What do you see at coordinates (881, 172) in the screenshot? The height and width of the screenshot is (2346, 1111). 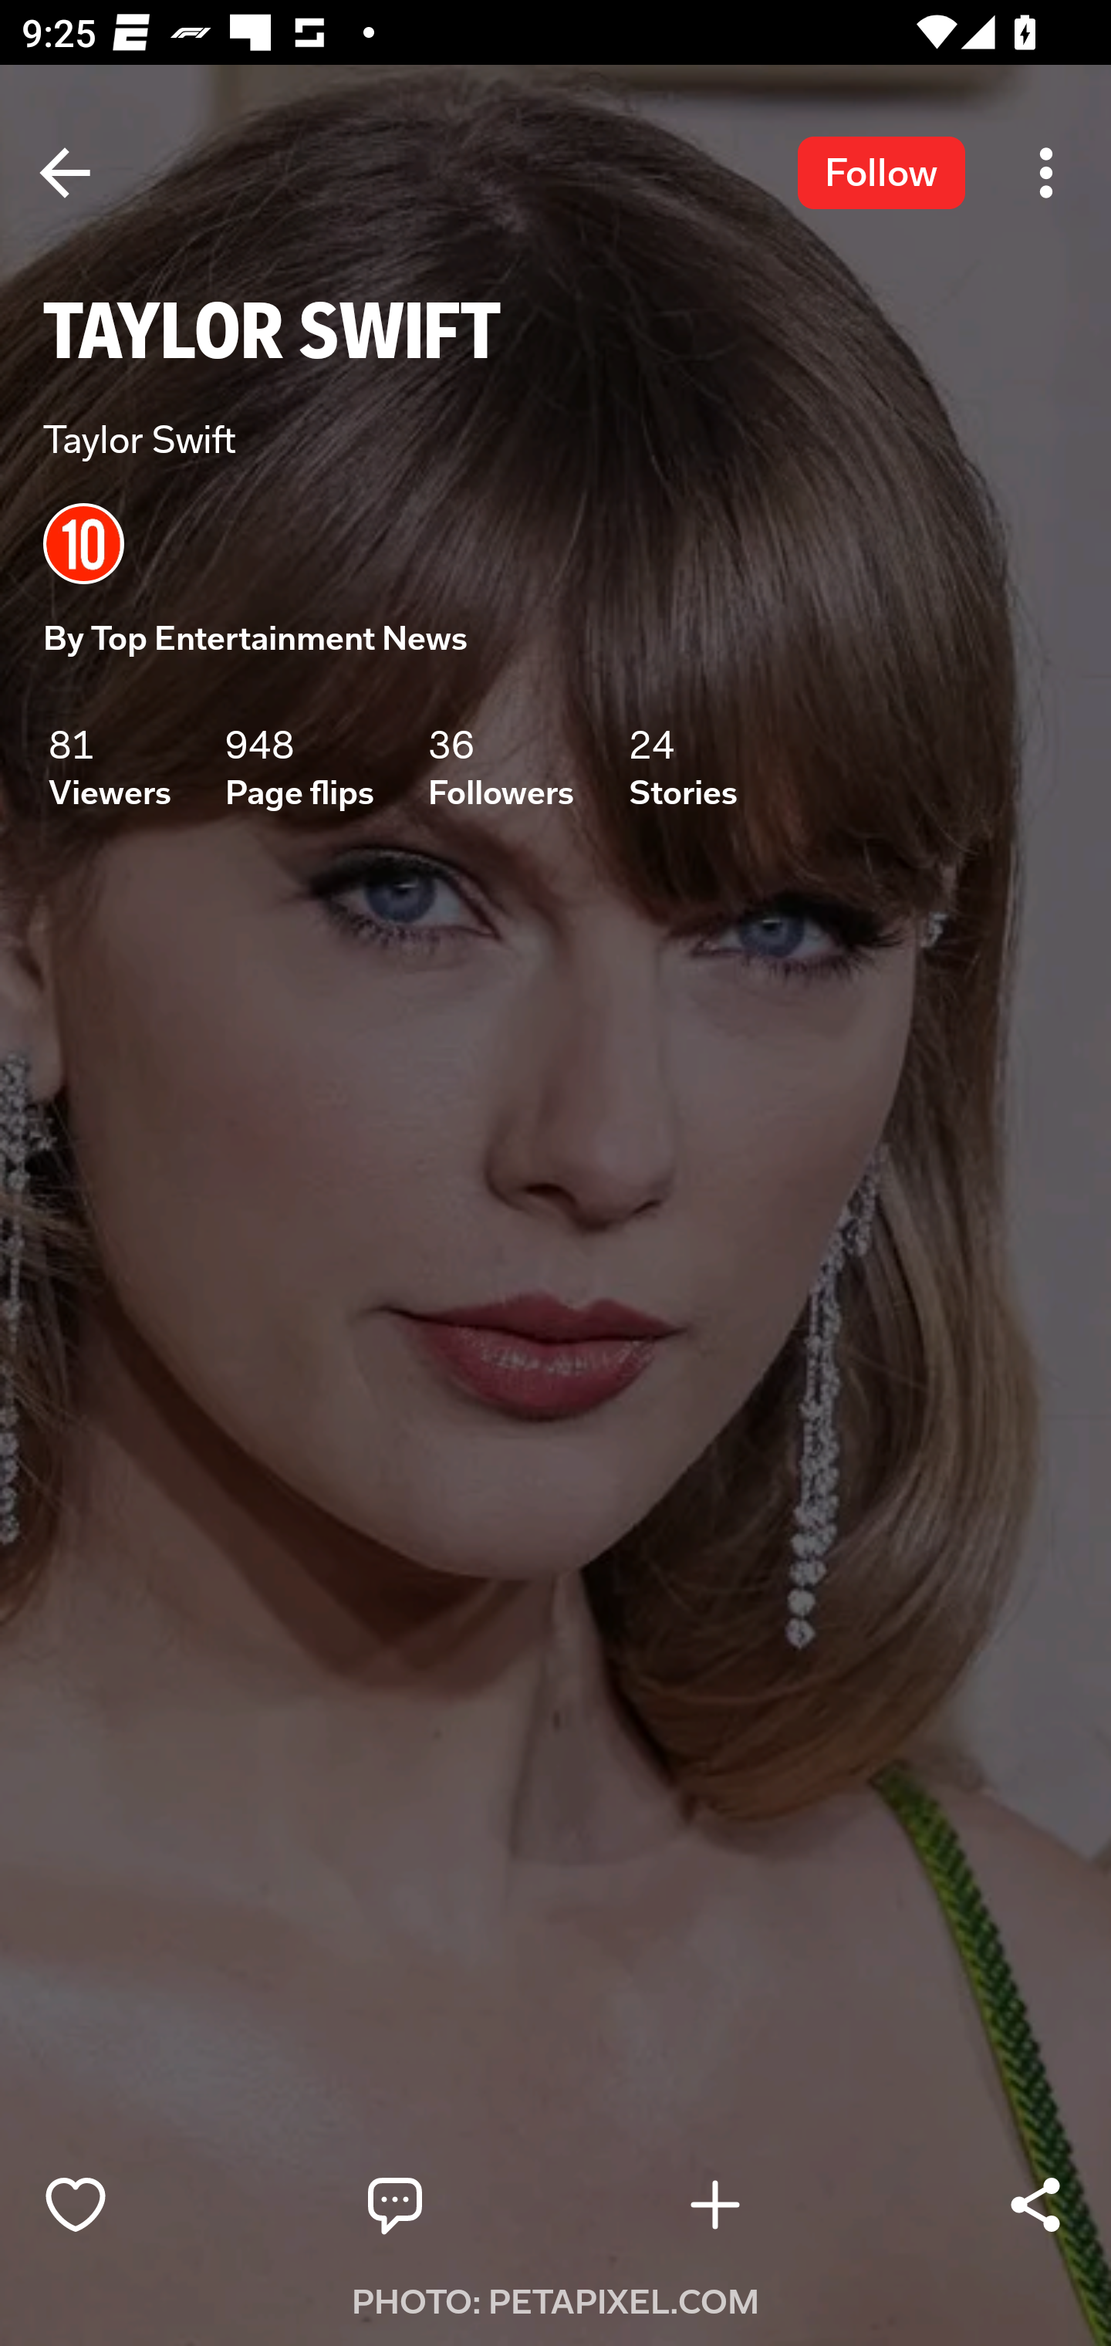 I see `Follow` at bounding box center [881, 172].